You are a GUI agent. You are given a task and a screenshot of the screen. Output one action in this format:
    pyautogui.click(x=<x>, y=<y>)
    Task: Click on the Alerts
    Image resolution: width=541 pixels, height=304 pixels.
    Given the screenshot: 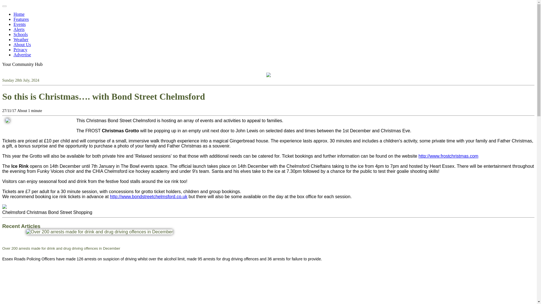 What is the action you would take?
    pyautogui.click(x=19, y=29)
    